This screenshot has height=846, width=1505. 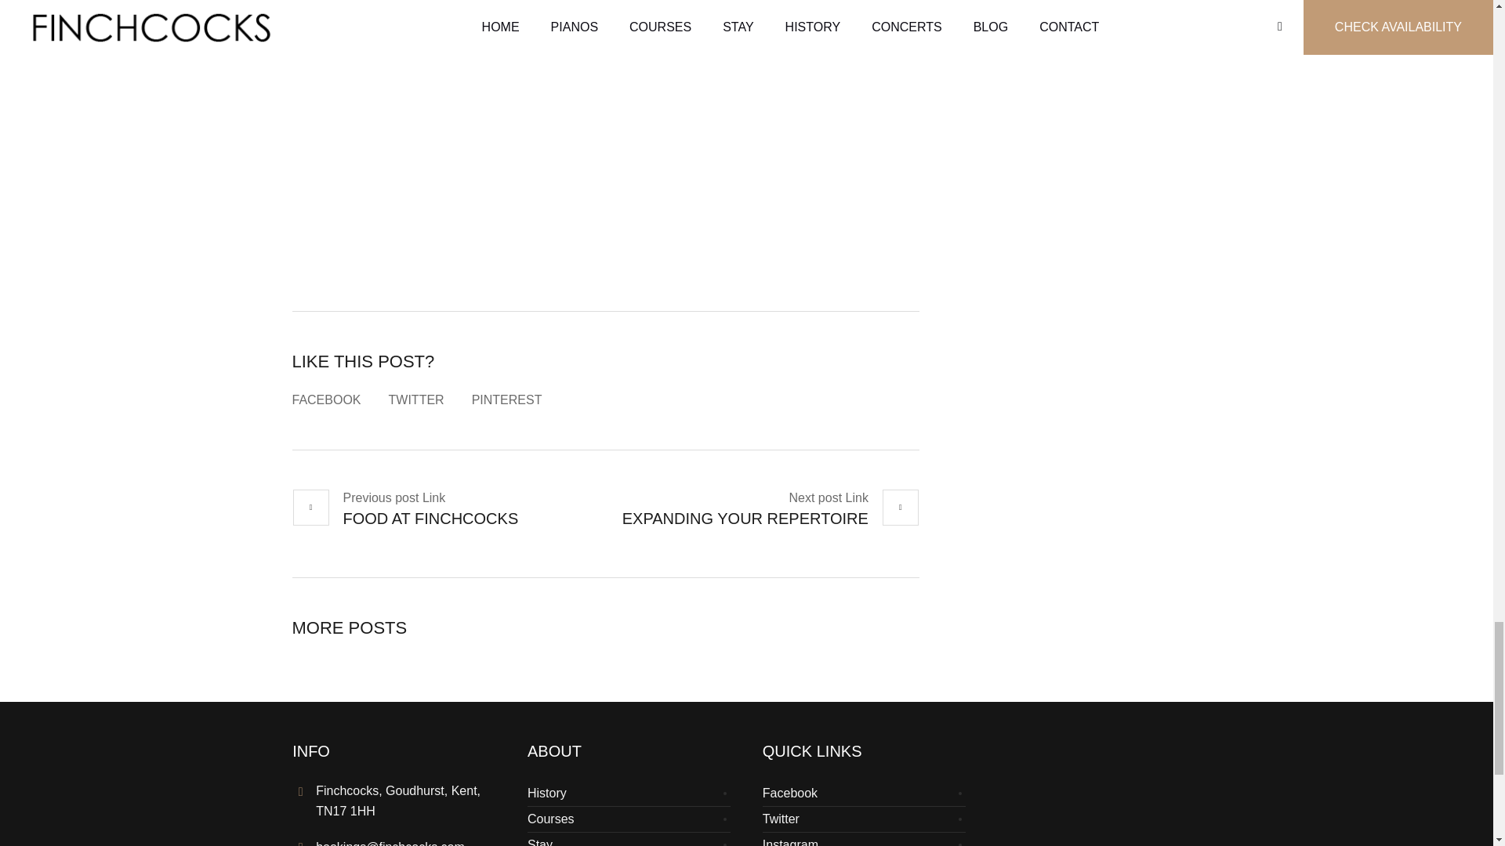 What do you see at coordinates (404, 509) in the screenshot?
I see `FOOD AT FINCHCOCKS` at bounding box center [404, 509].